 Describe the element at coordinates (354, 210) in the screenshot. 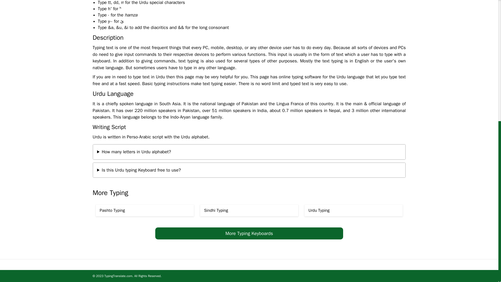

I see `Urdu Typing` at that location.